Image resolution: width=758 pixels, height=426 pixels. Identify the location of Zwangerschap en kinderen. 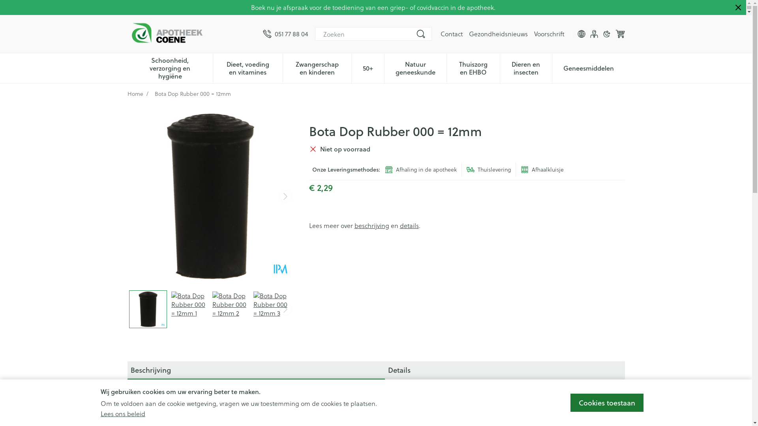
(317, 67).